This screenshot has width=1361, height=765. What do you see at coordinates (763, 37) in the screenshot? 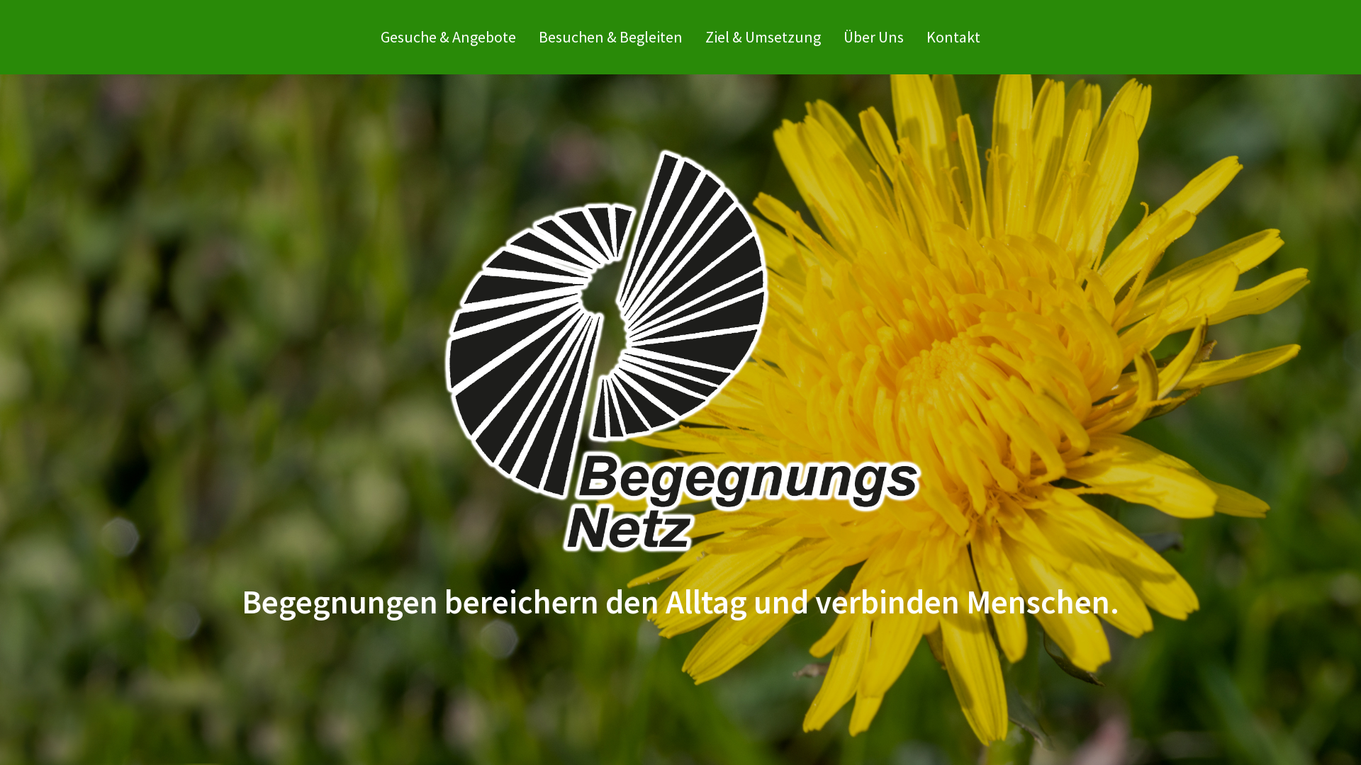
I see `Ziel & Umsetzung` at bounding box center [763, 37].